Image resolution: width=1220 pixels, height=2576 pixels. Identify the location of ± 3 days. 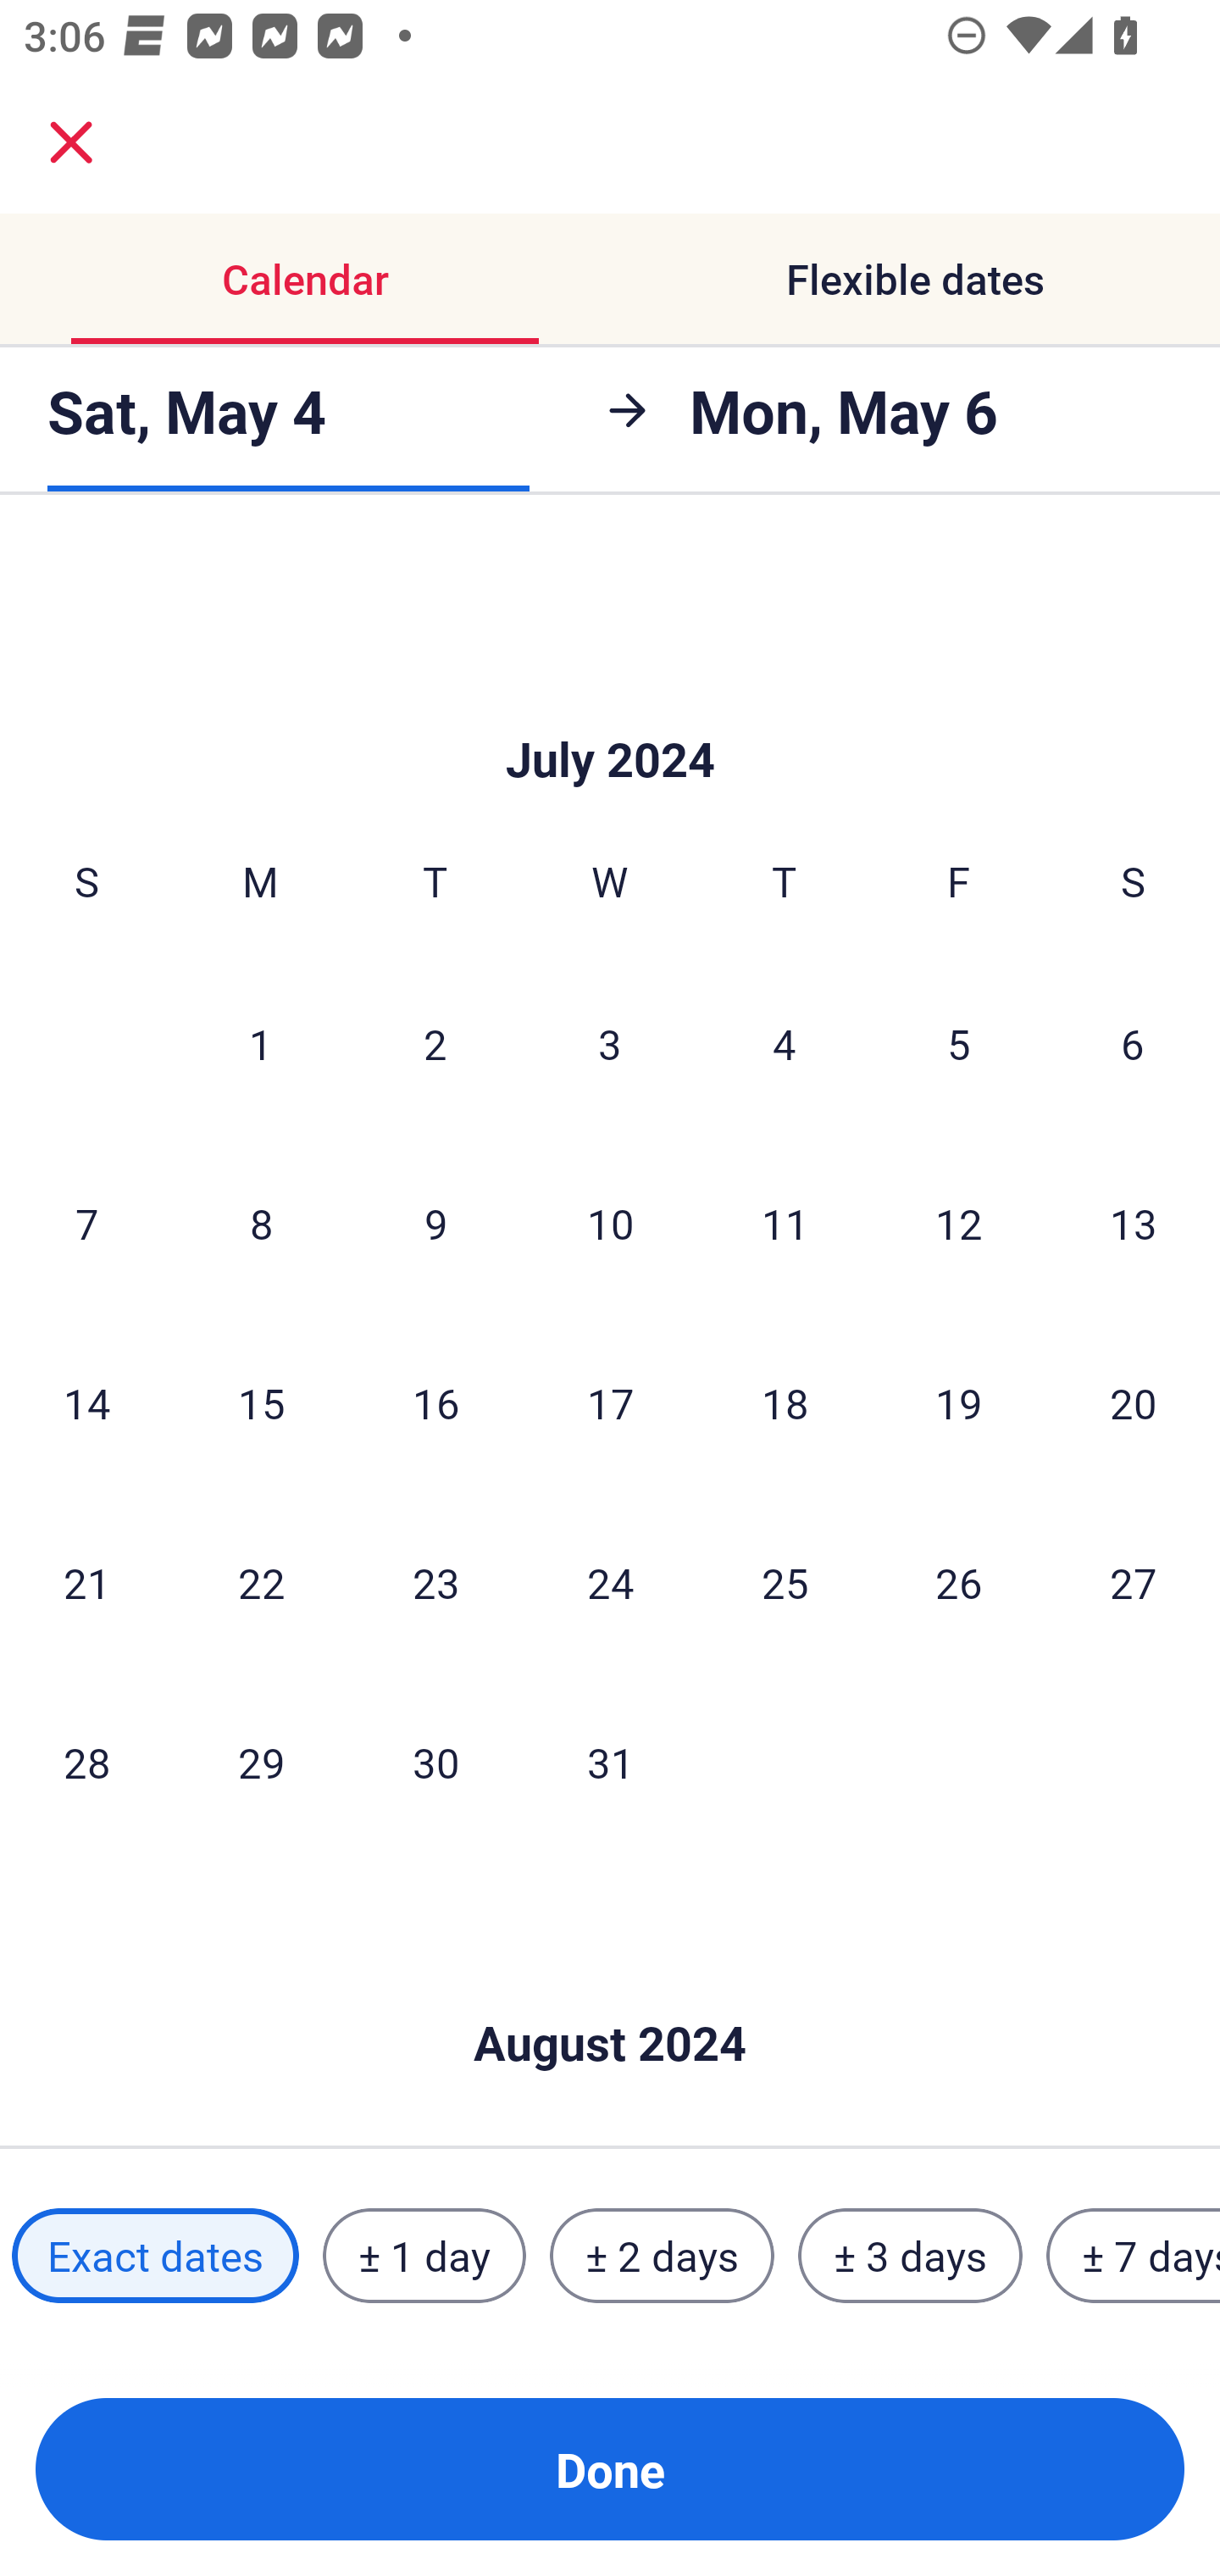
(910, 2255).